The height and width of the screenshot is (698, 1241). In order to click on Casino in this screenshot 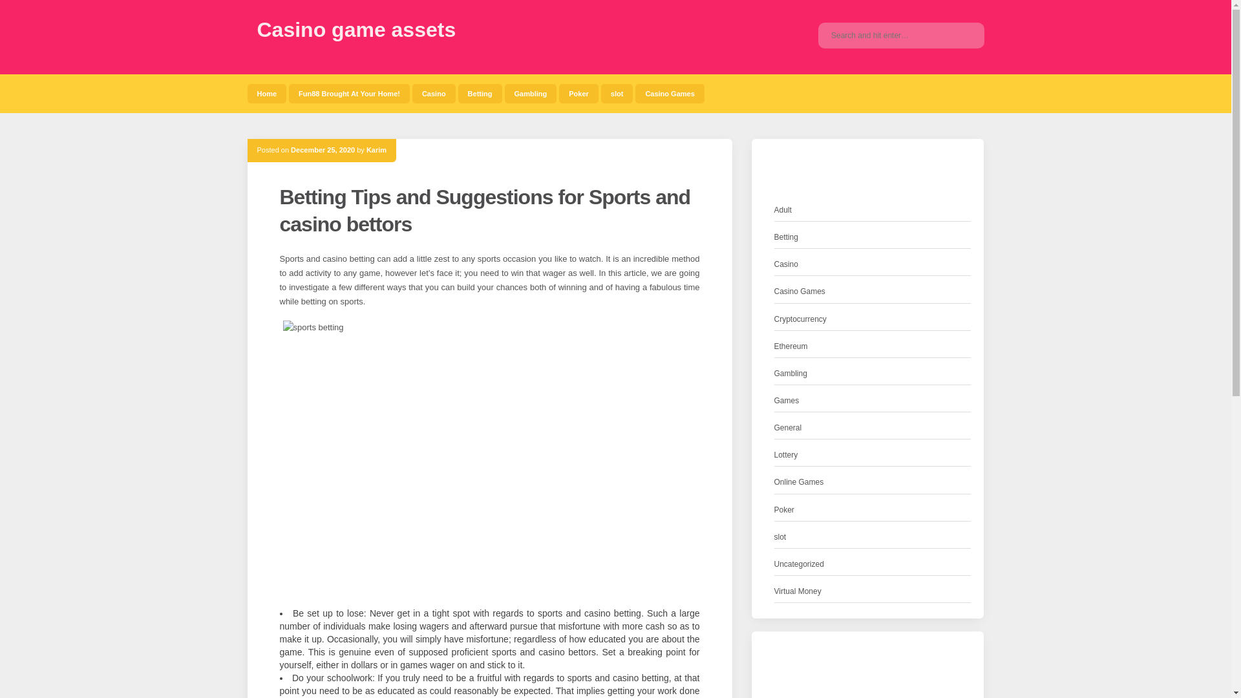, I will do `click(786, 264)`.